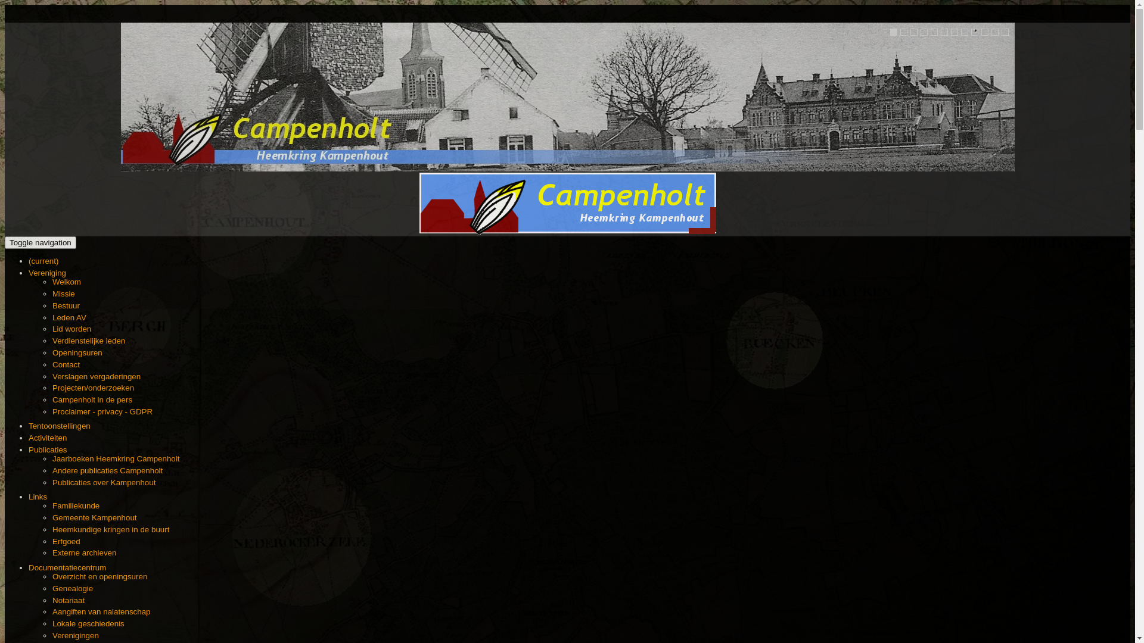 Image resolution: width=1144 pixels, height=643 pixels. I want to click on Overzicht en openingsuren, so click(100, 576).